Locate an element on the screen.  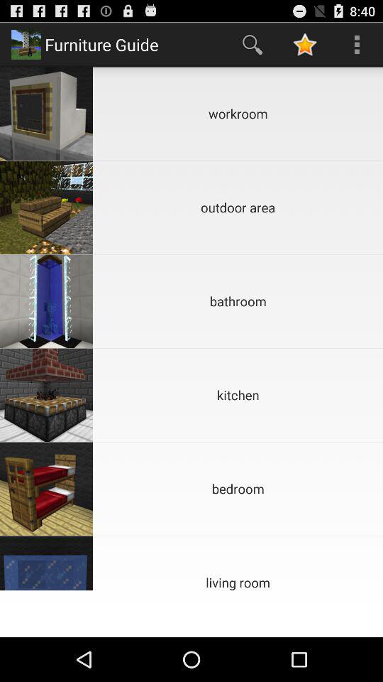
tap kitchen icon is located at coordinates (238, 395).